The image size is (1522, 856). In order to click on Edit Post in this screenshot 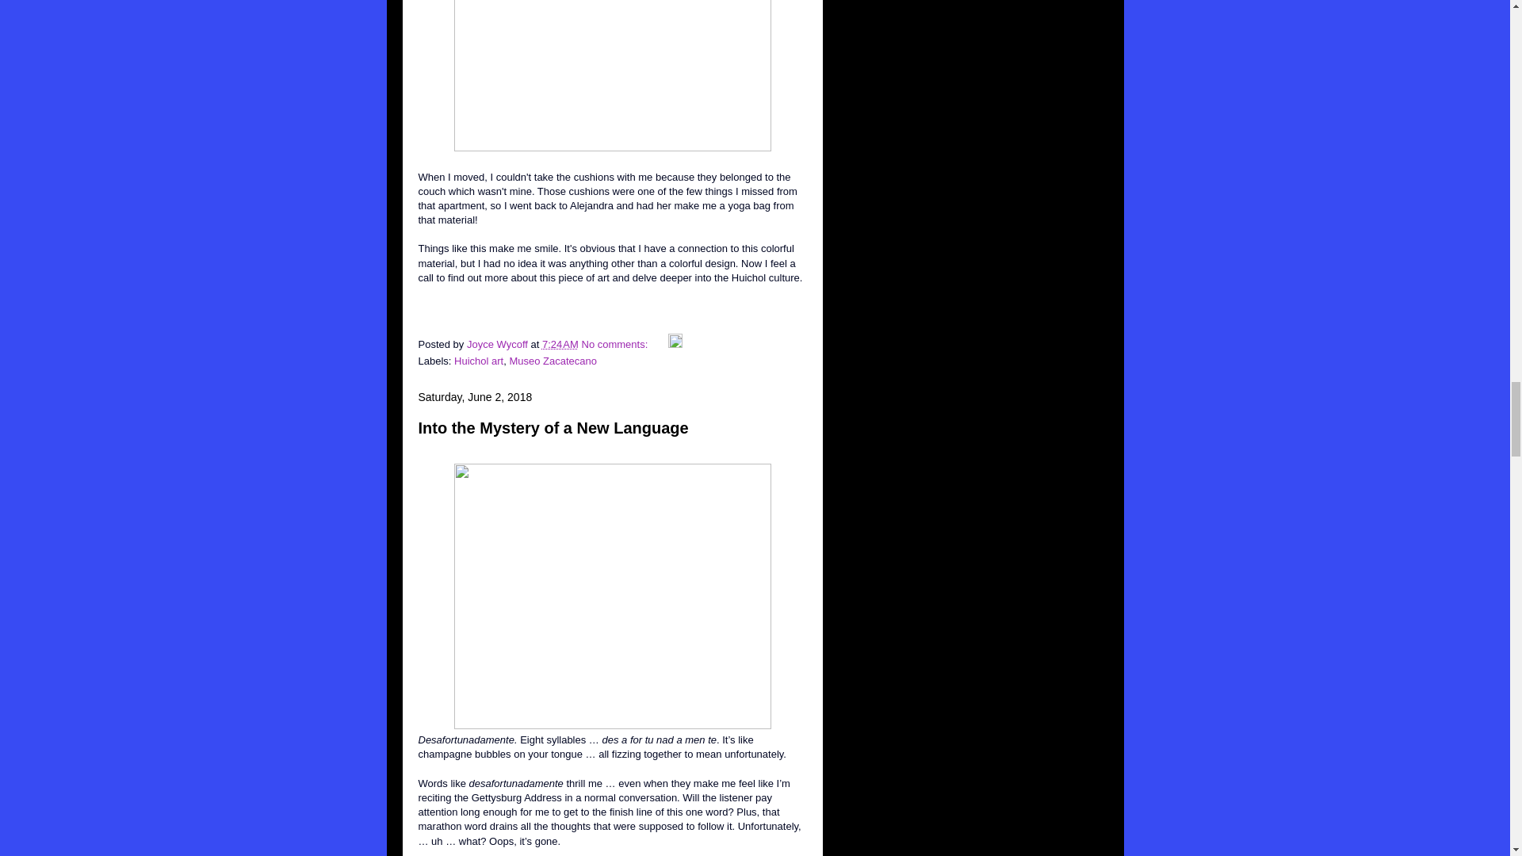, I will do `click(675, 344)`.